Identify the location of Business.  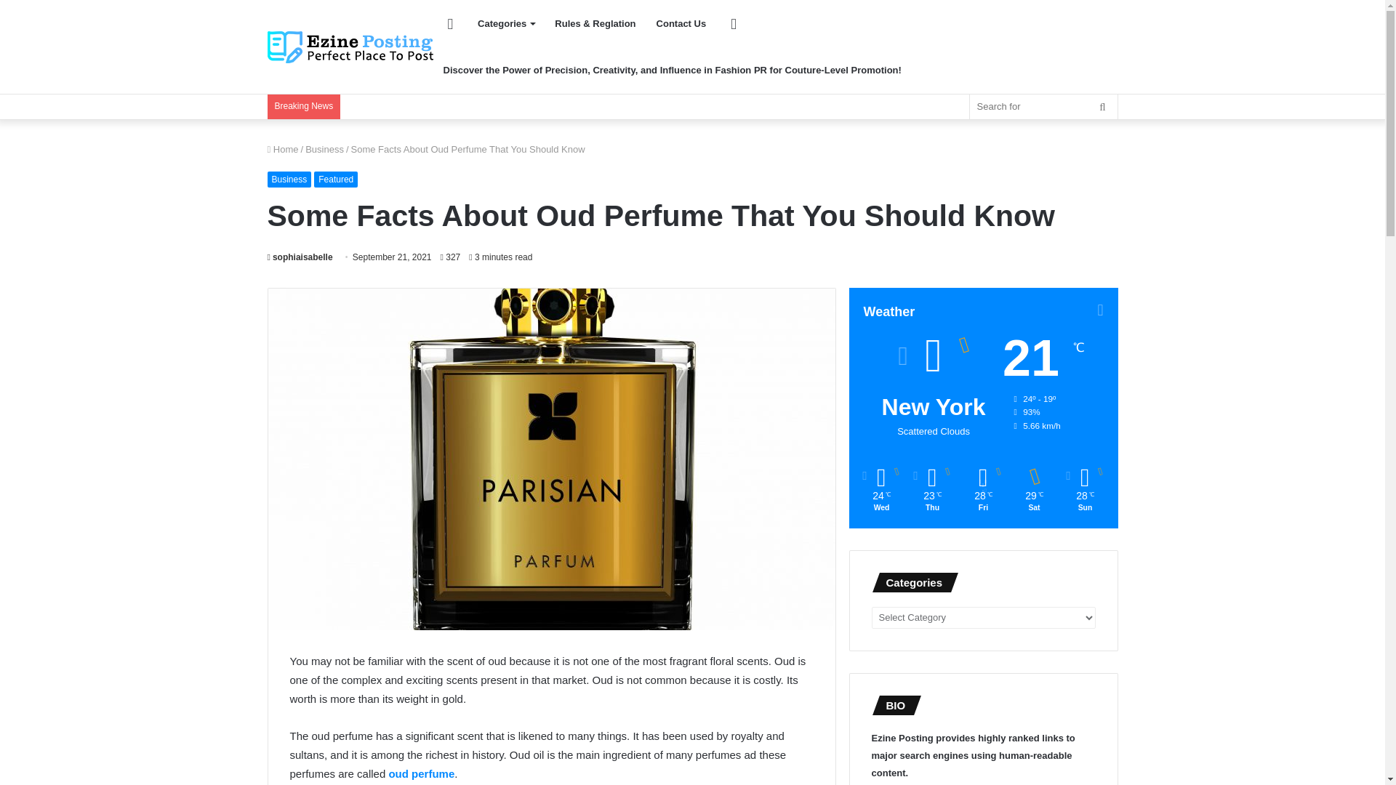
(324, 148).